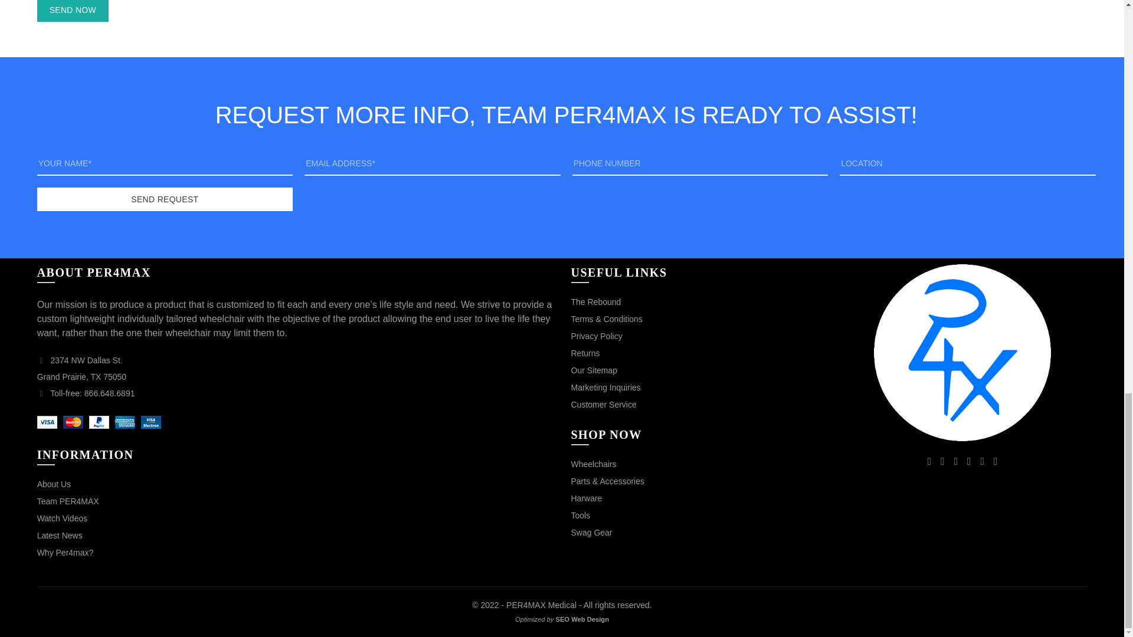  I want to click on PER4MAX.com, so click(526, 605).